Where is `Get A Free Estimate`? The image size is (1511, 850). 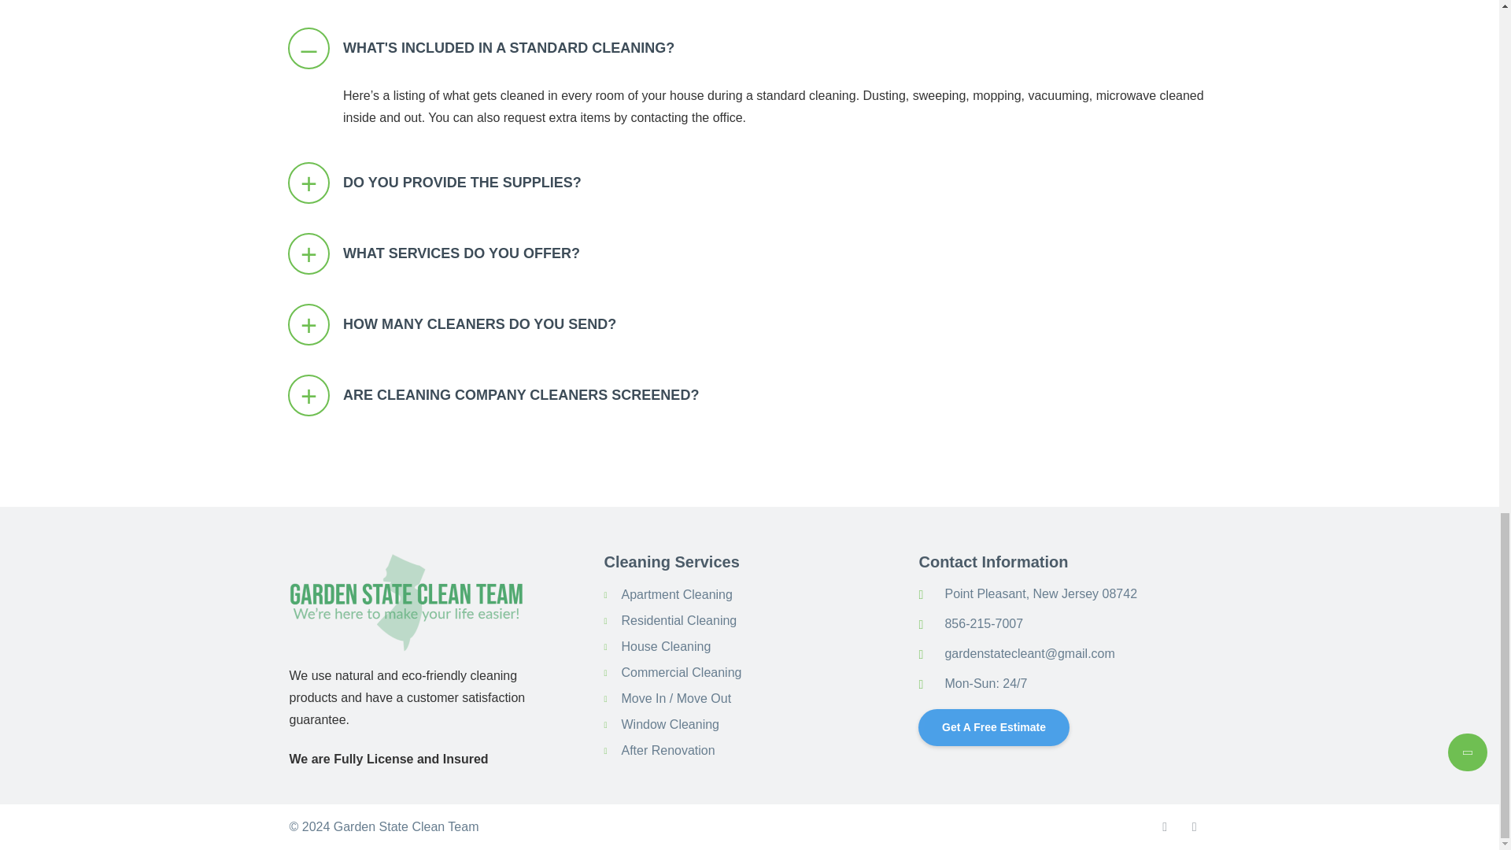
Get A Free Estimate is located at coordinates (986, 722).